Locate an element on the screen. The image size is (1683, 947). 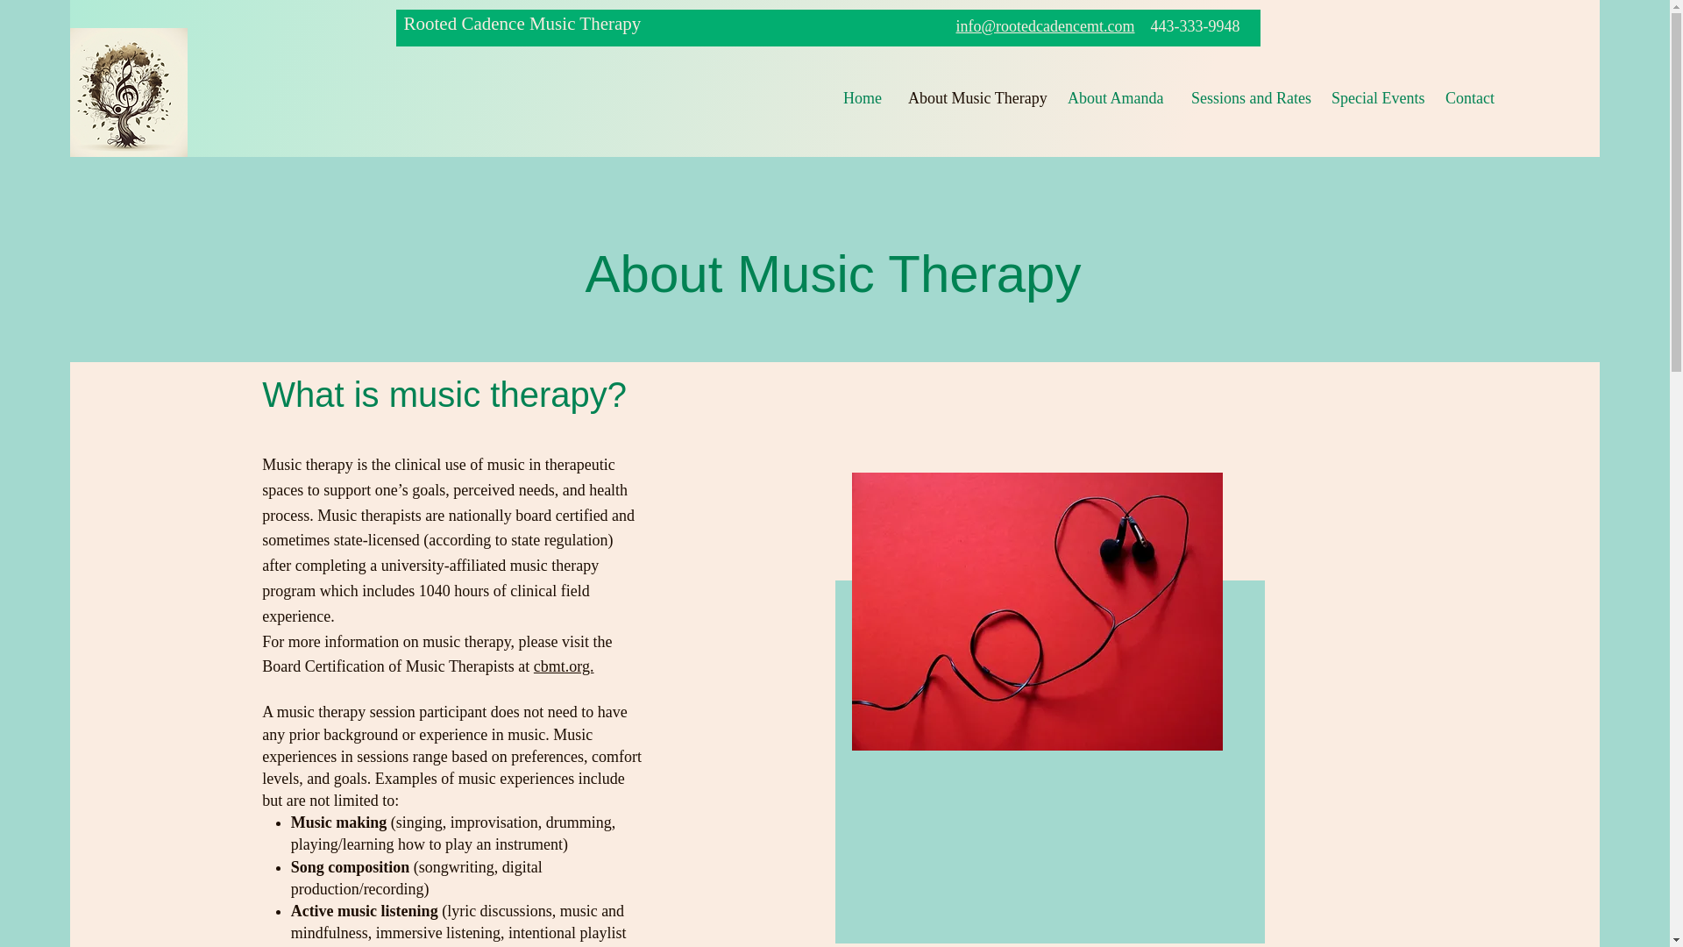
About Amanda is located at coordinates (1117, 98).